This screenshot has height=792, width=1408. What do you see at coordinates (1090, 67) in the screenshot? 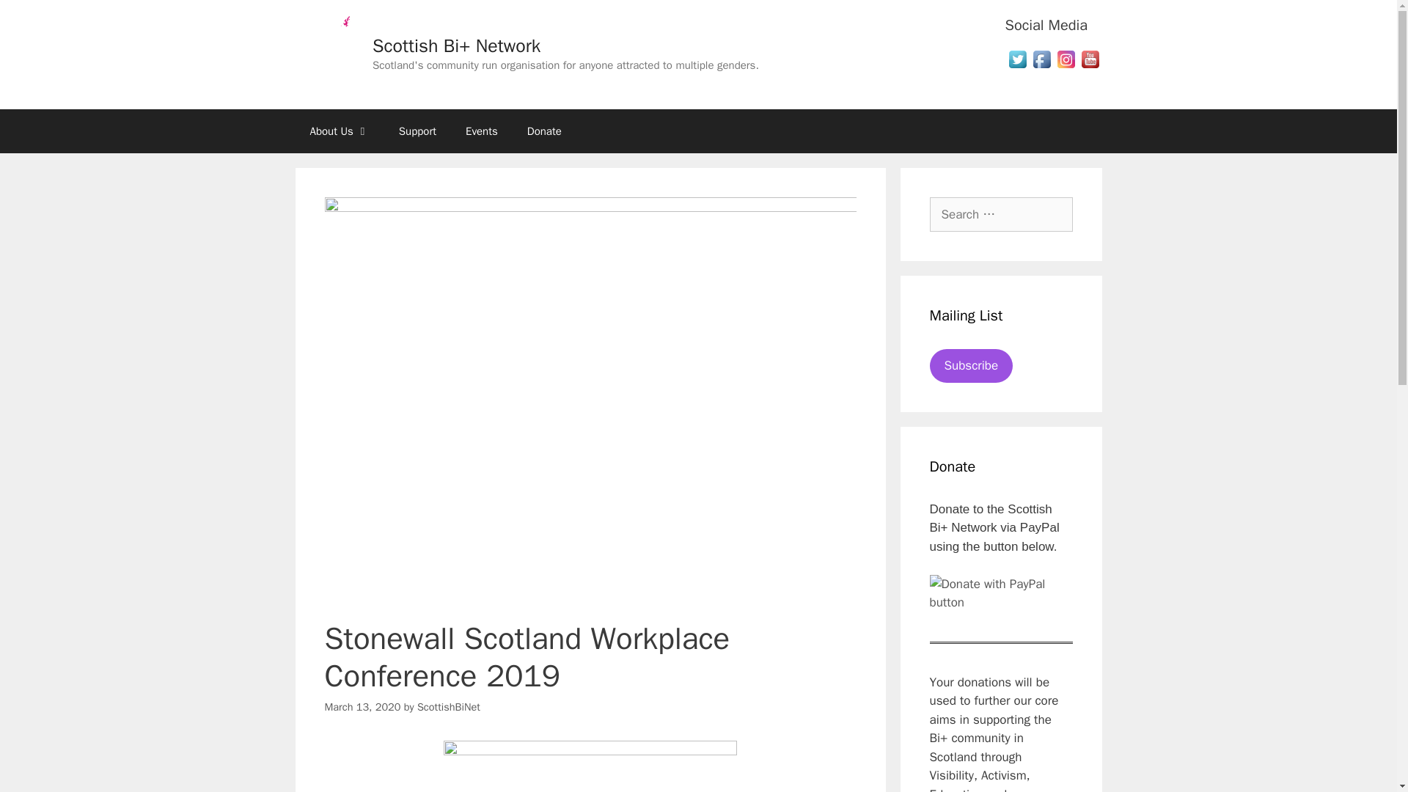
I see `Visit Us On Youtube` at bounding box center [1090, 67].